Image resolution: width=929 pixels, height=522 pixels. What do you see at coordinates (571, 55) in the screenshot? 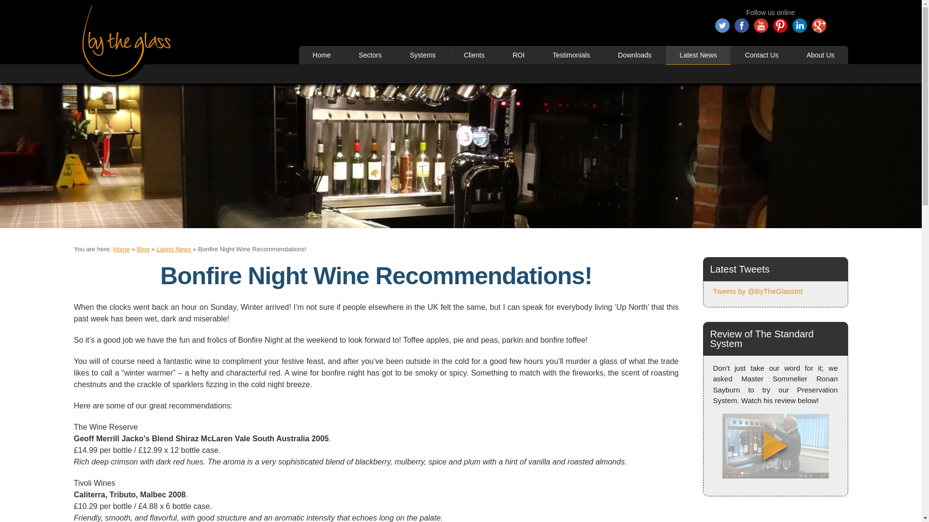
I see `Testimonials` at bounding box center [571, 55].